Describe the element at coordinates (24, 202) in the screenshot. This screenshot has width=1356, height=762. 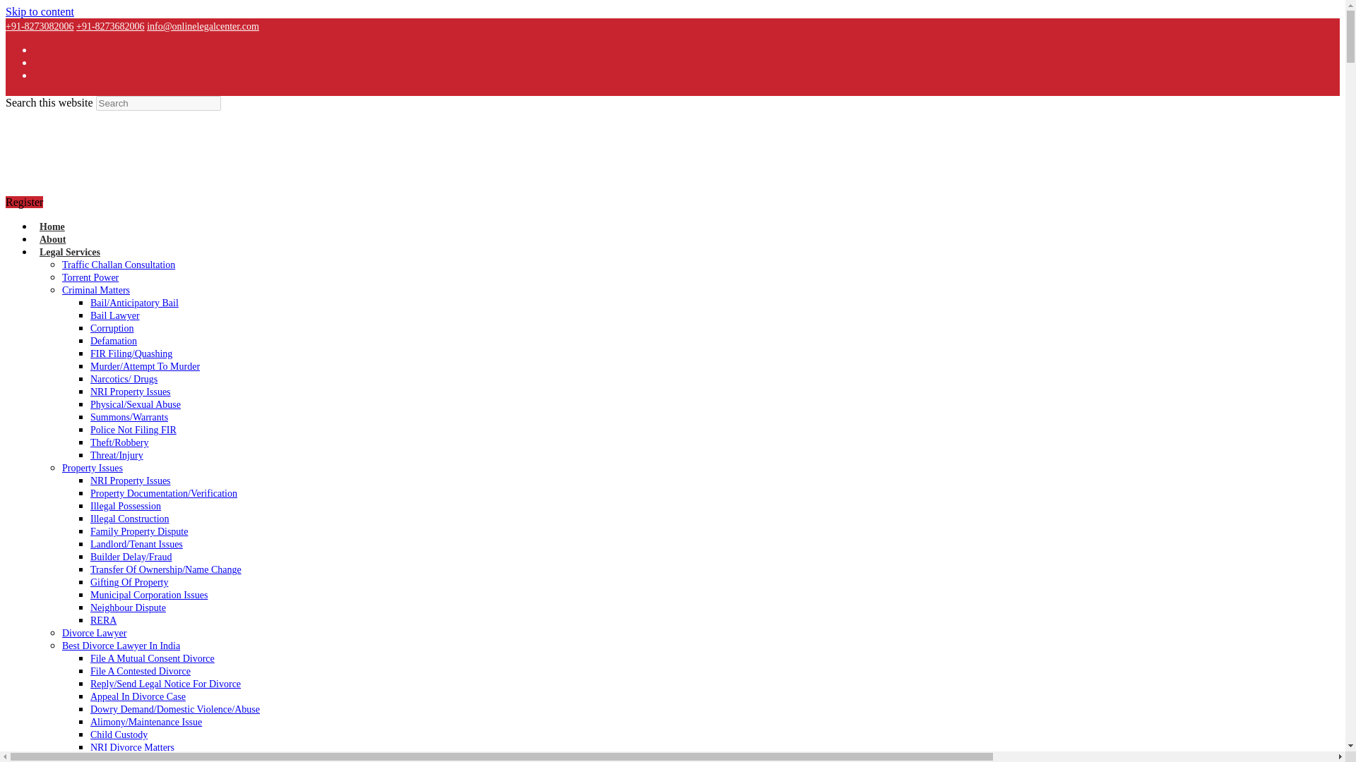
I see `Register` at that location.